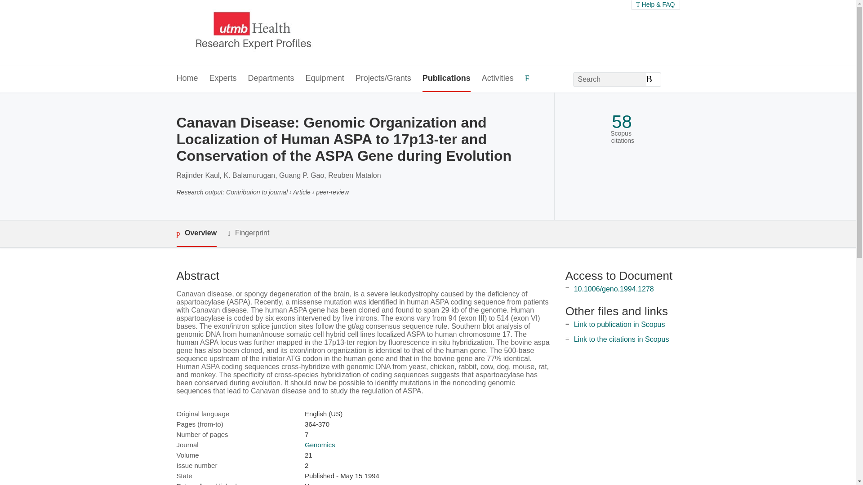 The height and width of the screenshot is (485, 863). Describe the element at coordinates (621, 339) in the screenshot. I see `Link to the citations in Scopus` at that location.